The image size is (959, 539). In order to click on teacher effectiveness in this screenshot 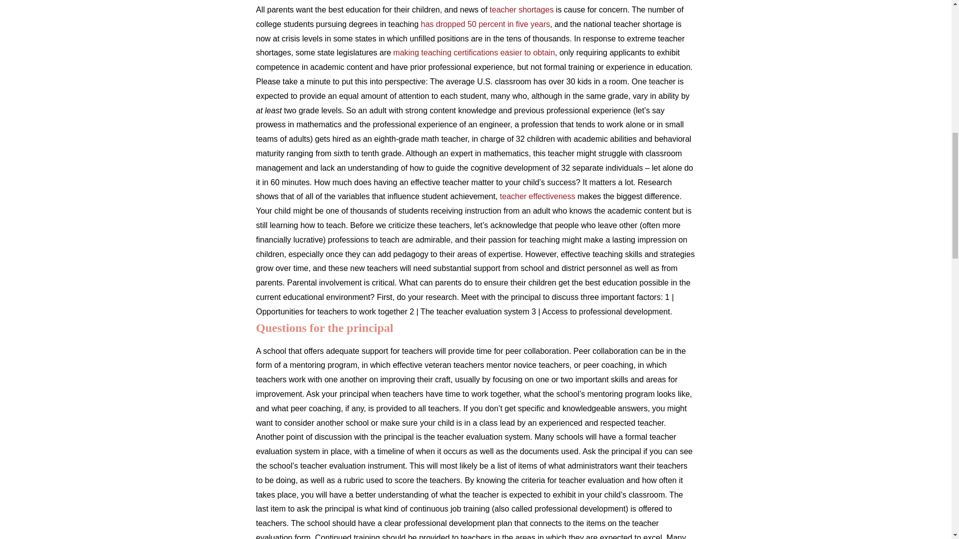, I will do `click(537, 196)`.